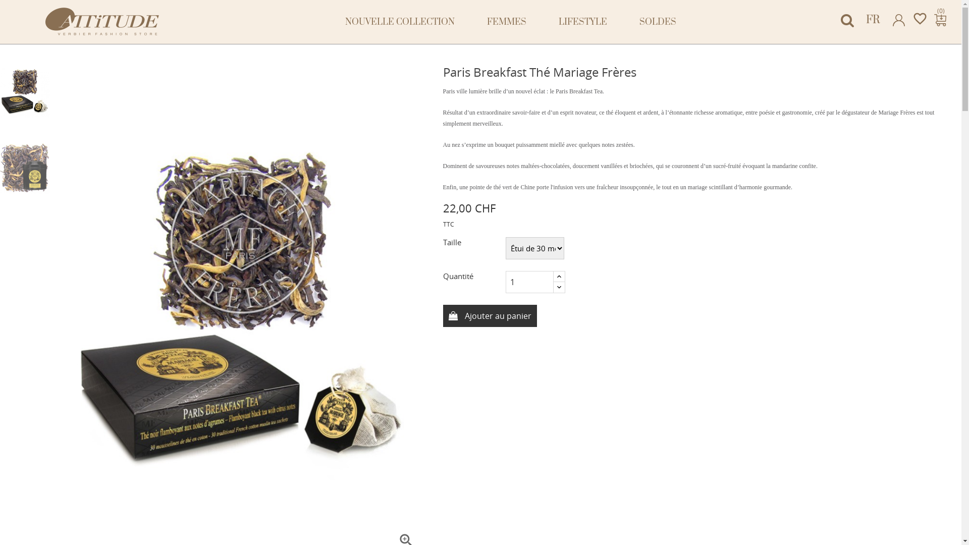 The image size is (969, 545). Describe the element at coordinates (658, 22) in the screenshot. I see `SOLDES` at that location.